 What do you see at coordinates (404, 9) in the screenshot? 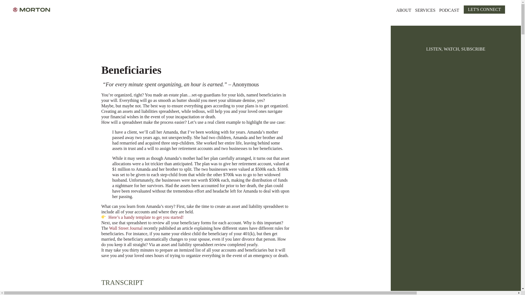
I see `ABOUT` at bounding box center [404, 9].